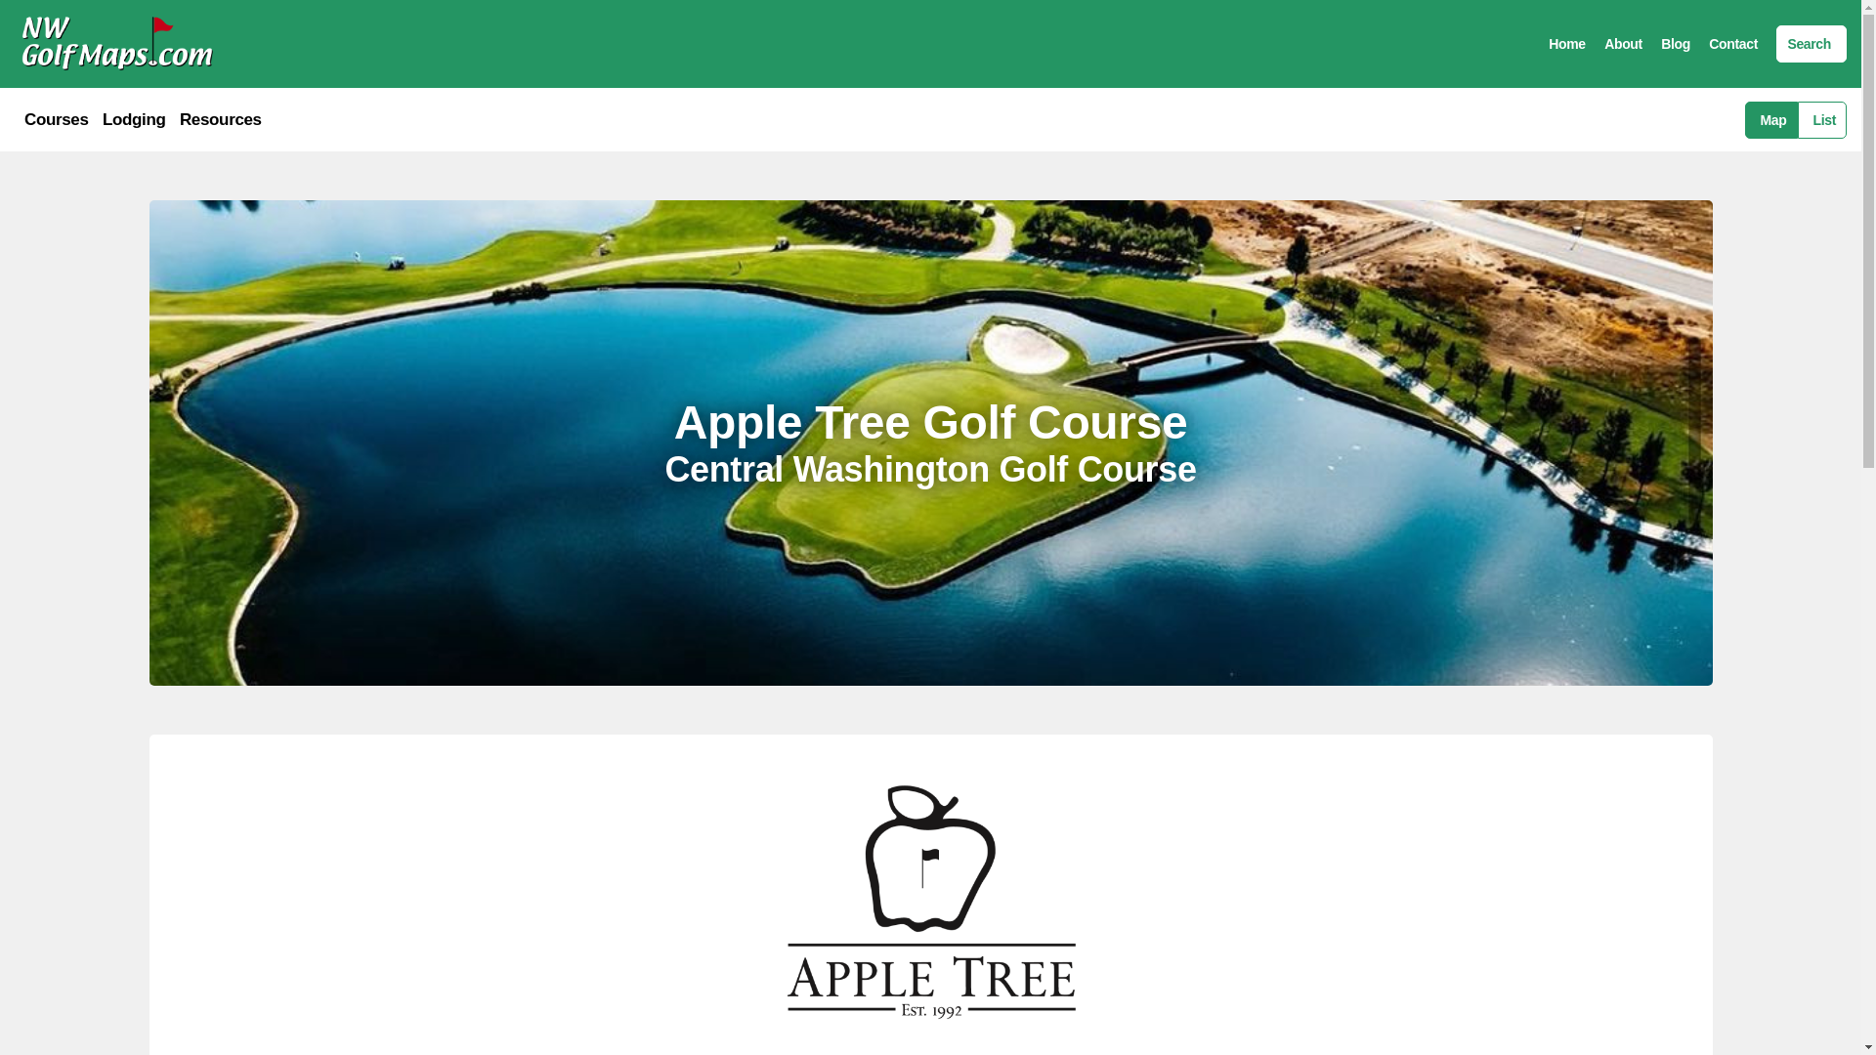 The width and height of the screenshot is (1876, 1055). I want to click on Home, so click(1567, 43).